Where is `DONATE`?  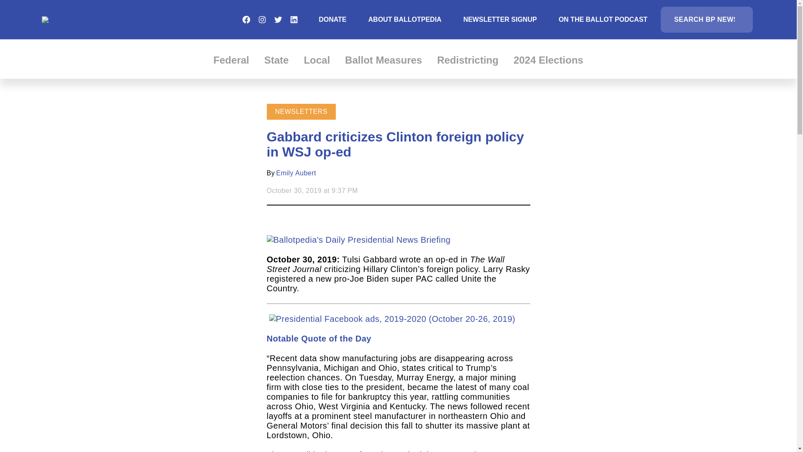 DONATE is located at coordinates (332, 19).